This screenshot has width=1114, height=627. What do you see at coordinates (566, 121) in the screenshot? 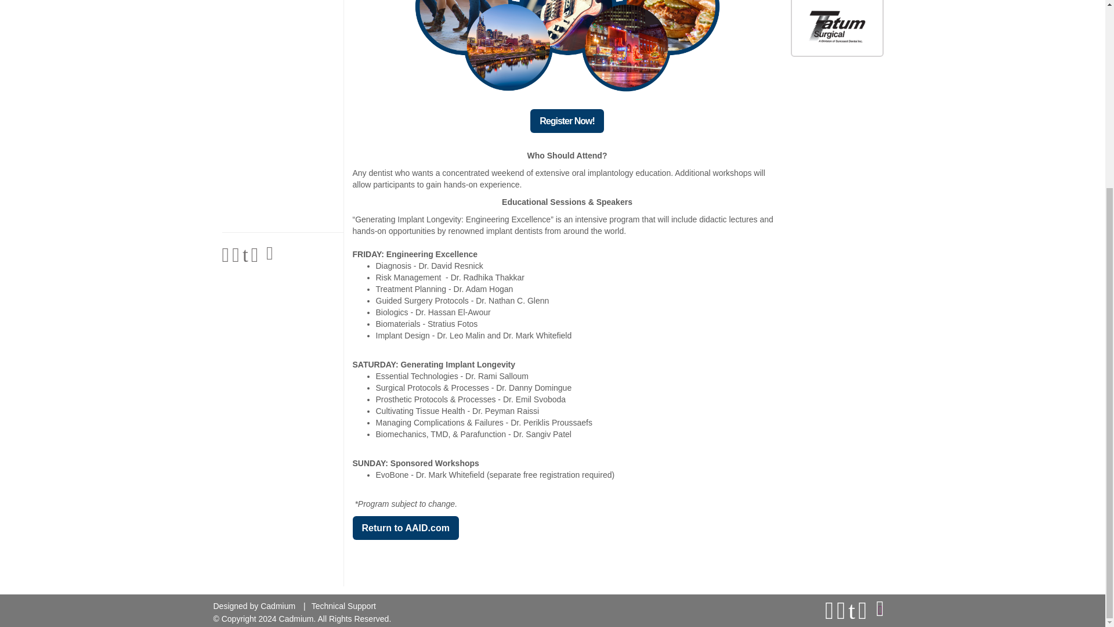
I see `Register Now!` at bounding box center [566, 121].